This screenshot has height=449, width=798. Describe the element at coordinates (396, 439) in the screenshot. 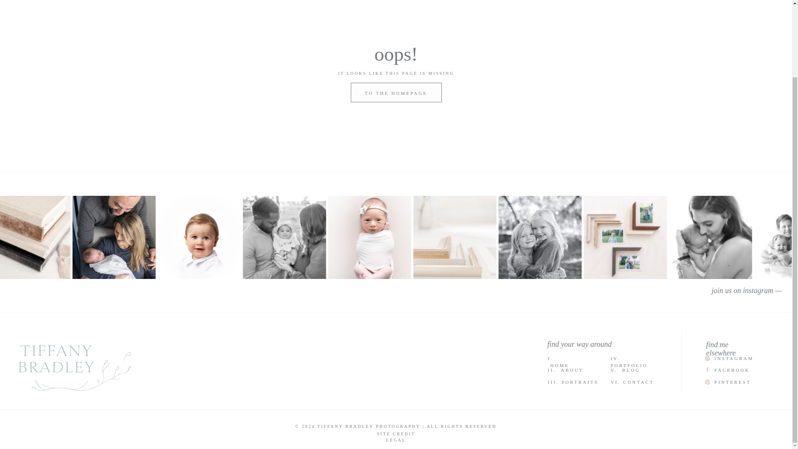

I see `LEGAL` at that location.